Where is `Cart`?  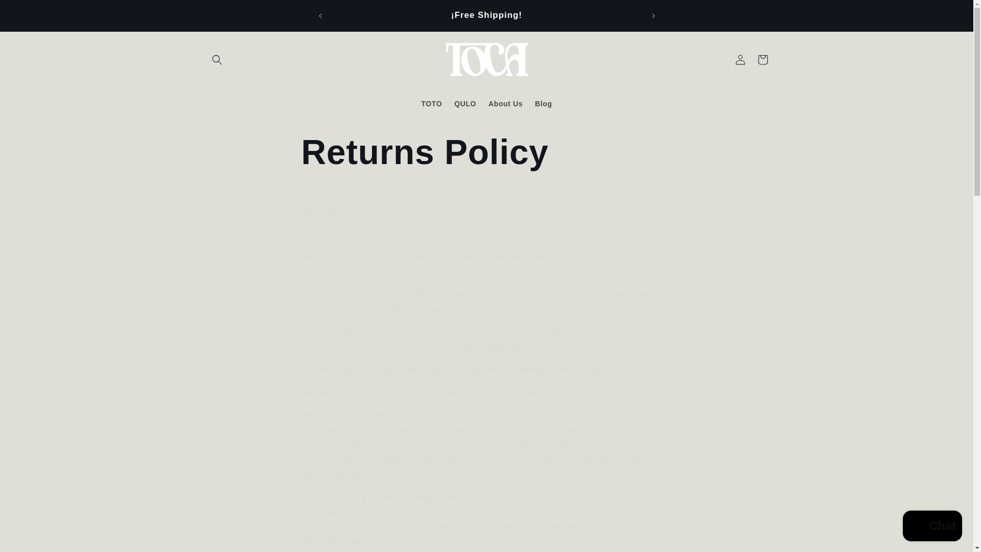 Cart is located at coordinates (762, 60).